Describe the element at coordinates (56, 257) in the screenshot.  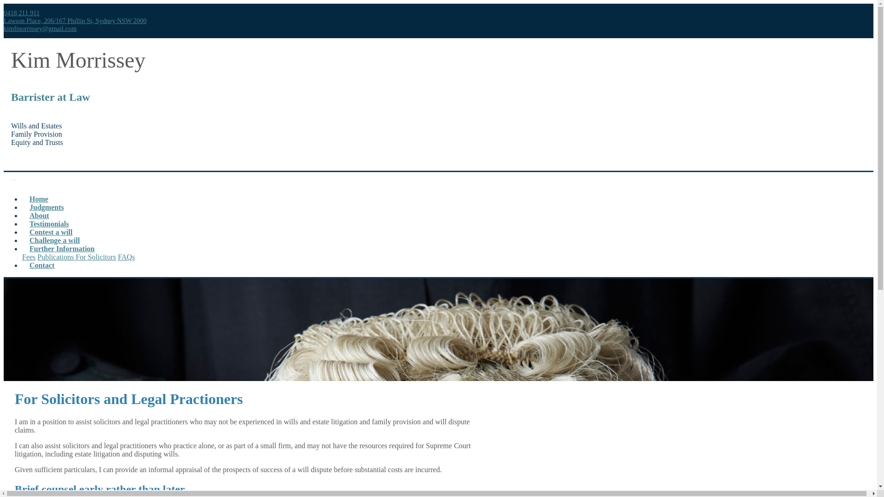
I see `Publications` at that location.